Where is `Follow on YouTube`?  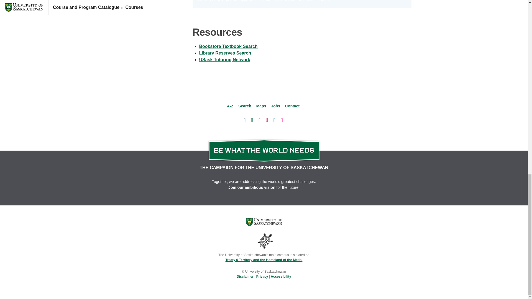
Follow on YouTube is located at coordinates (259, 120).